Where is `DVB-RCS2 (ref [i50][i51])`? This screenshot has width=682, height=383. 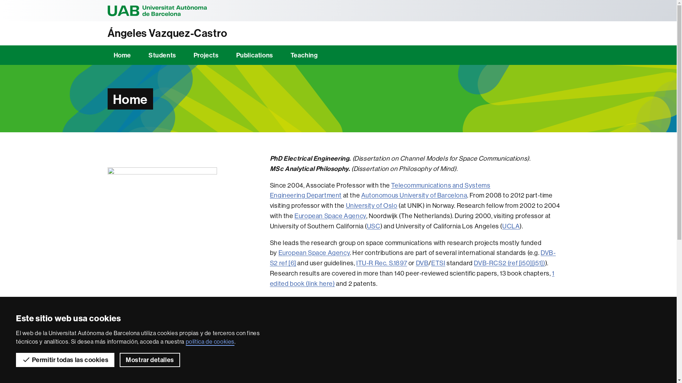 DVB-RCS2 (ref [i50][i51]) is located at coordinates (509, 263).